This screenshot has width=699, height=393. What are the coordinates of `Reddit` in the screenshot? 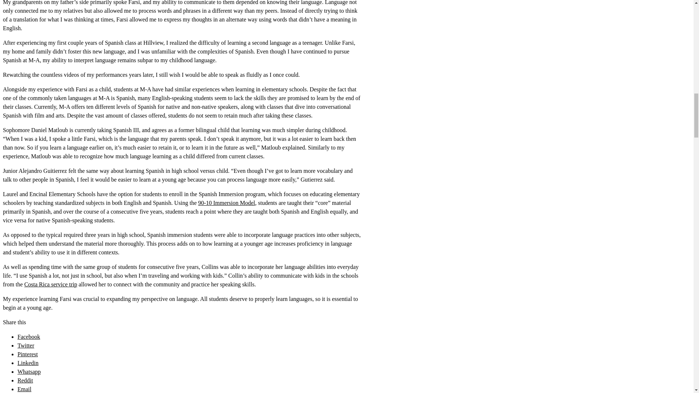 It's located at (25, 380).